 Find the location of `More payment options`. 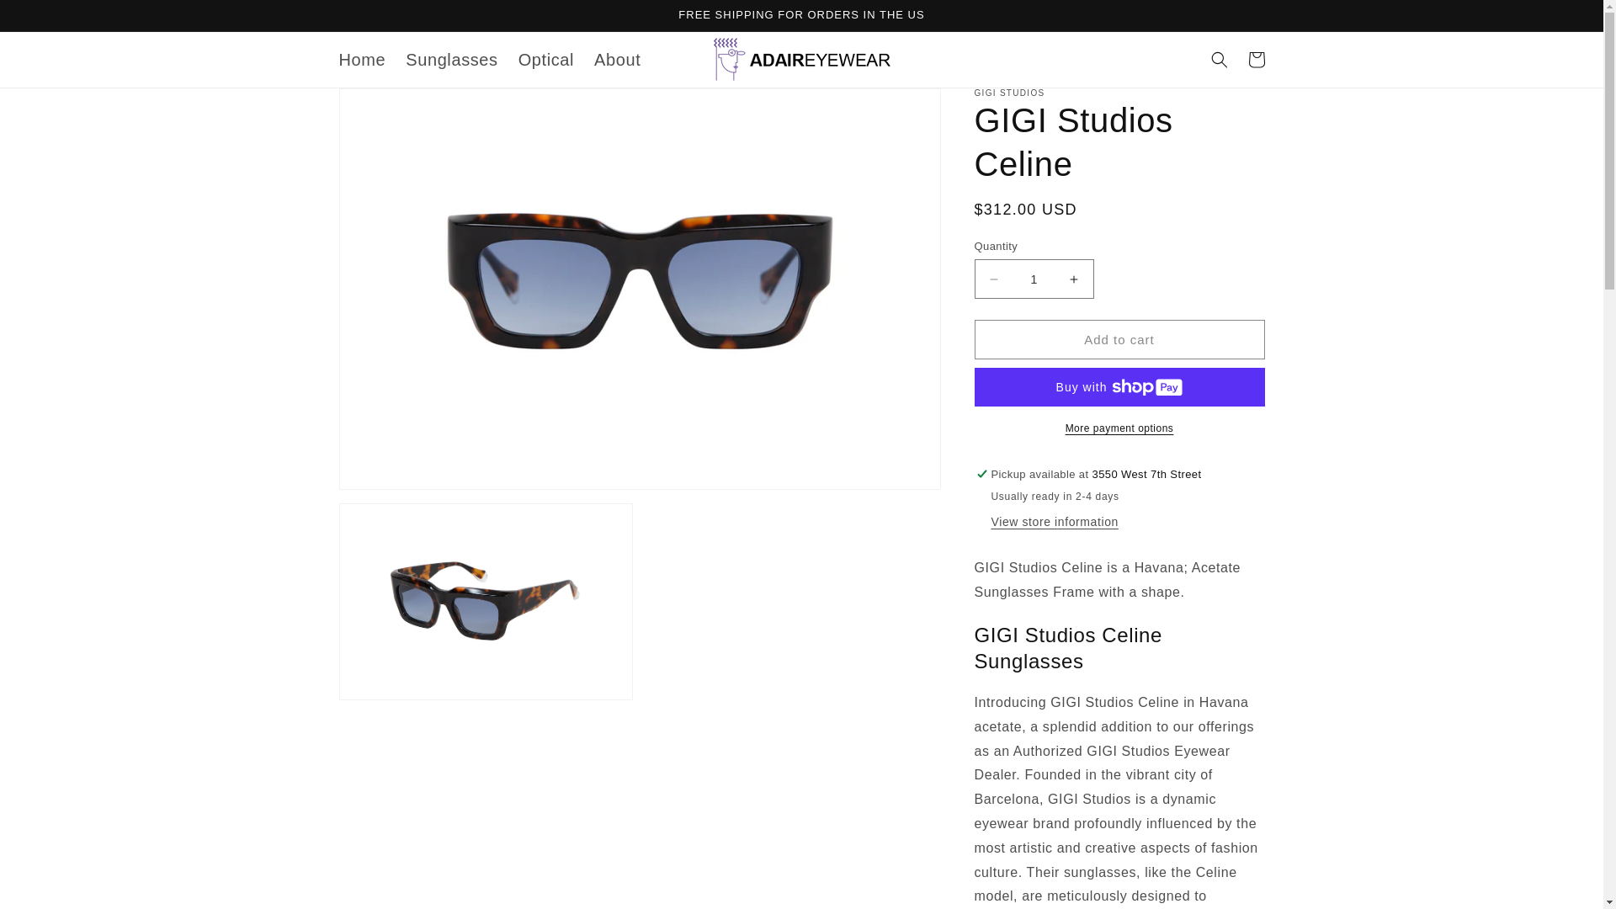

More payment options is located at coordinates (1119, 428).